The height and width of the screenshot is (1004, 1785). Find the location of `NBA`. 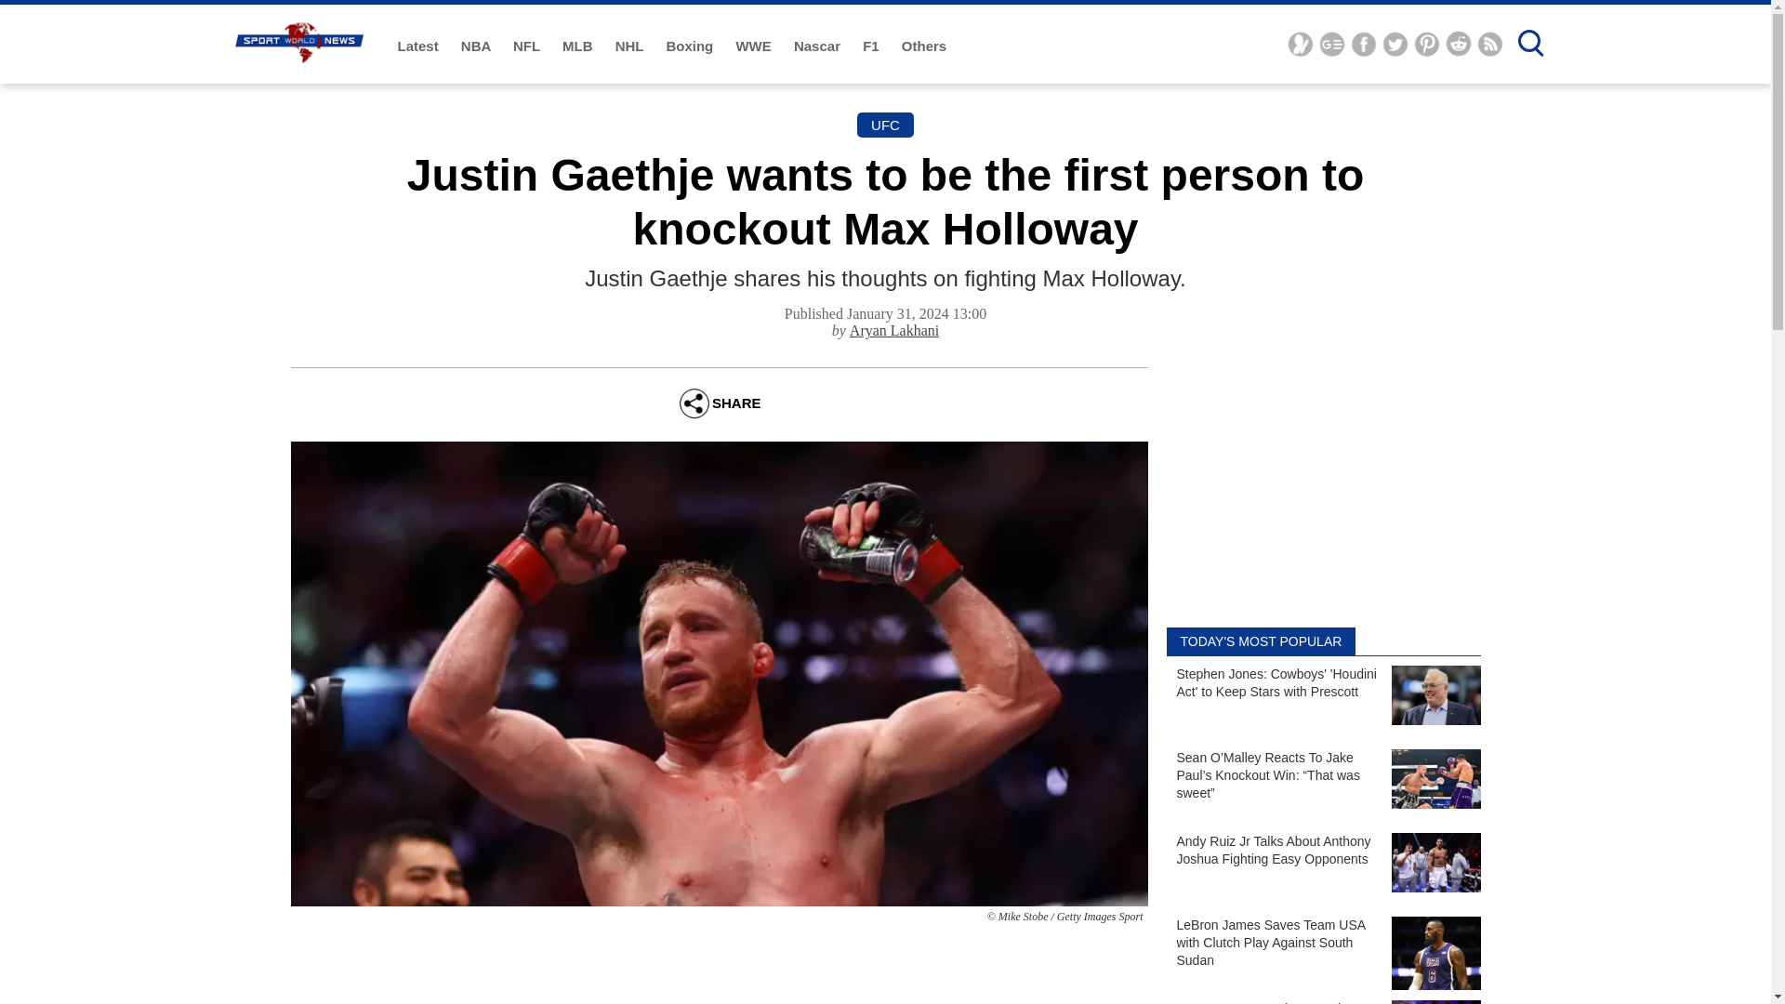

NBA is located at coordinates (477, 46).